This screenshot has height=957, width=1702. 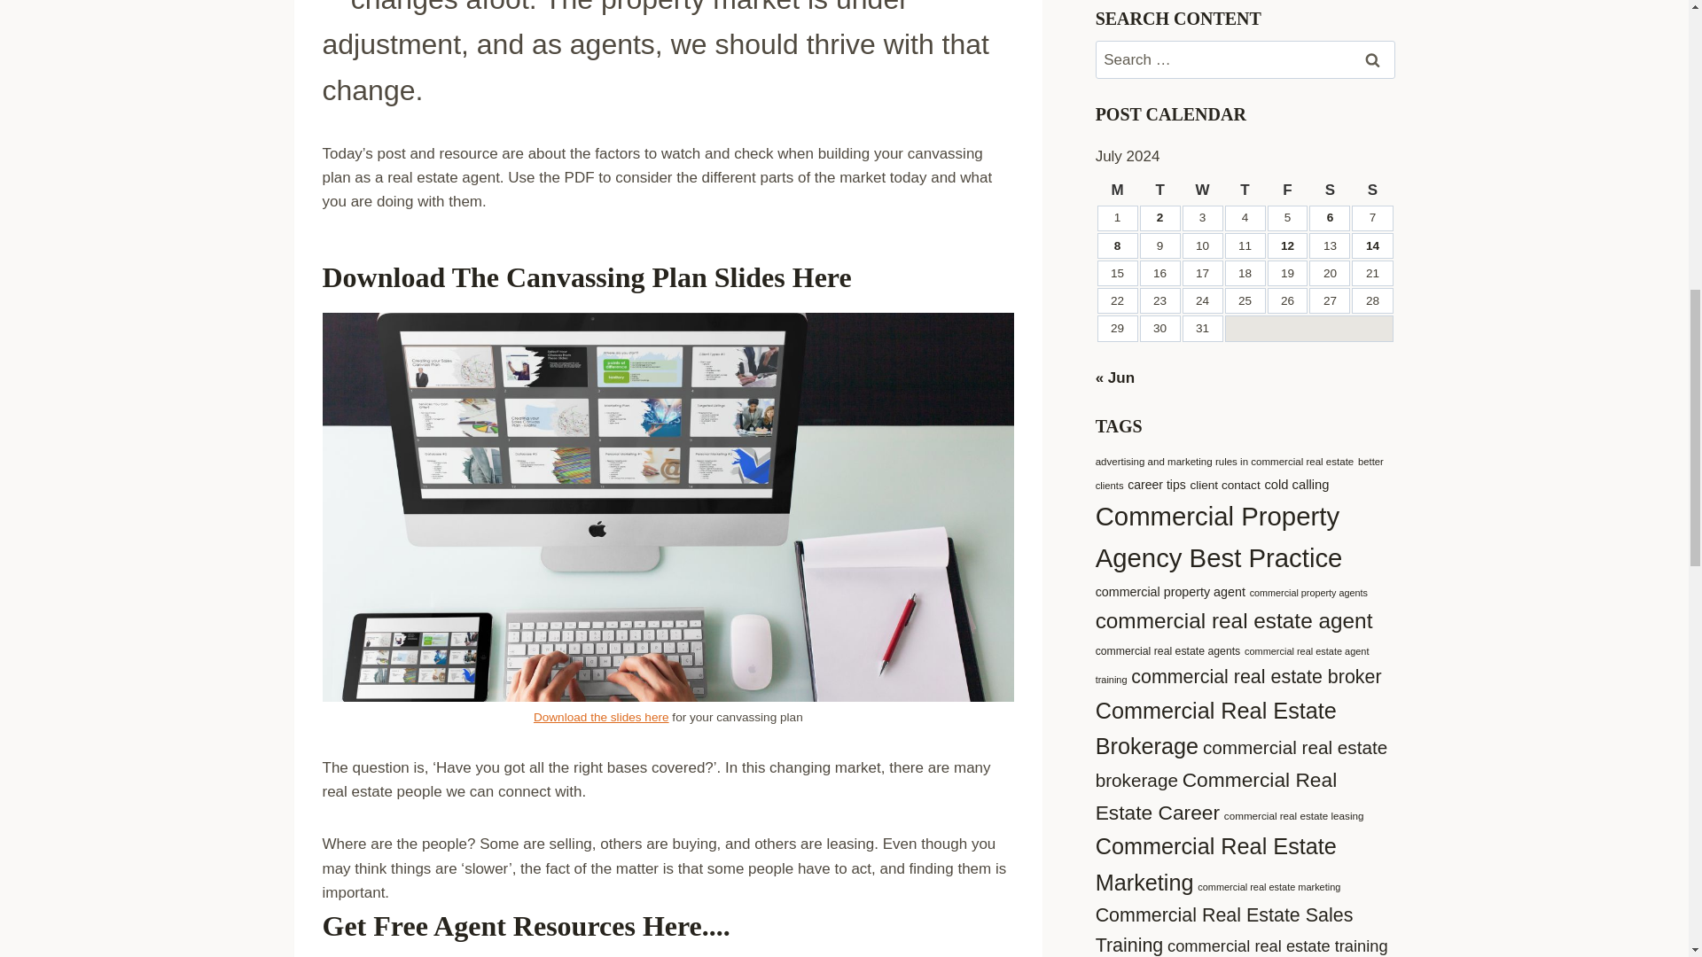 What do you see at coordinates (1245, 190) in the screenshot?
I see `Thursday` at bounding box center [1245, 190].